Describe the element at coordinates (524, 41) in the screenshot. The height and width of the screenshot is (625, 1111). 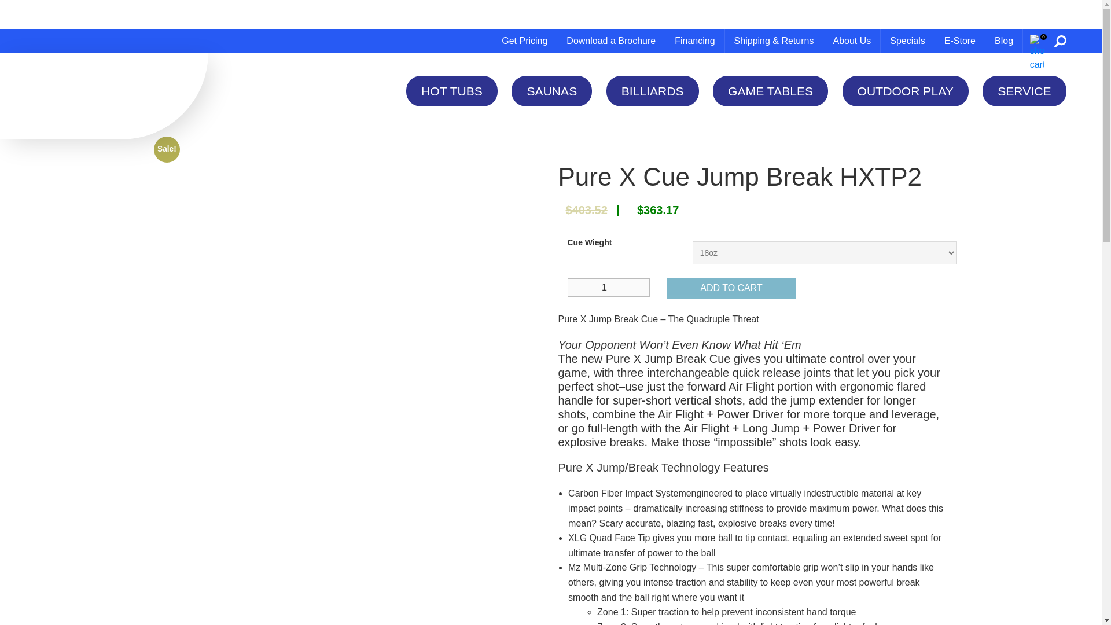
I see `Get Pricing` at that location.